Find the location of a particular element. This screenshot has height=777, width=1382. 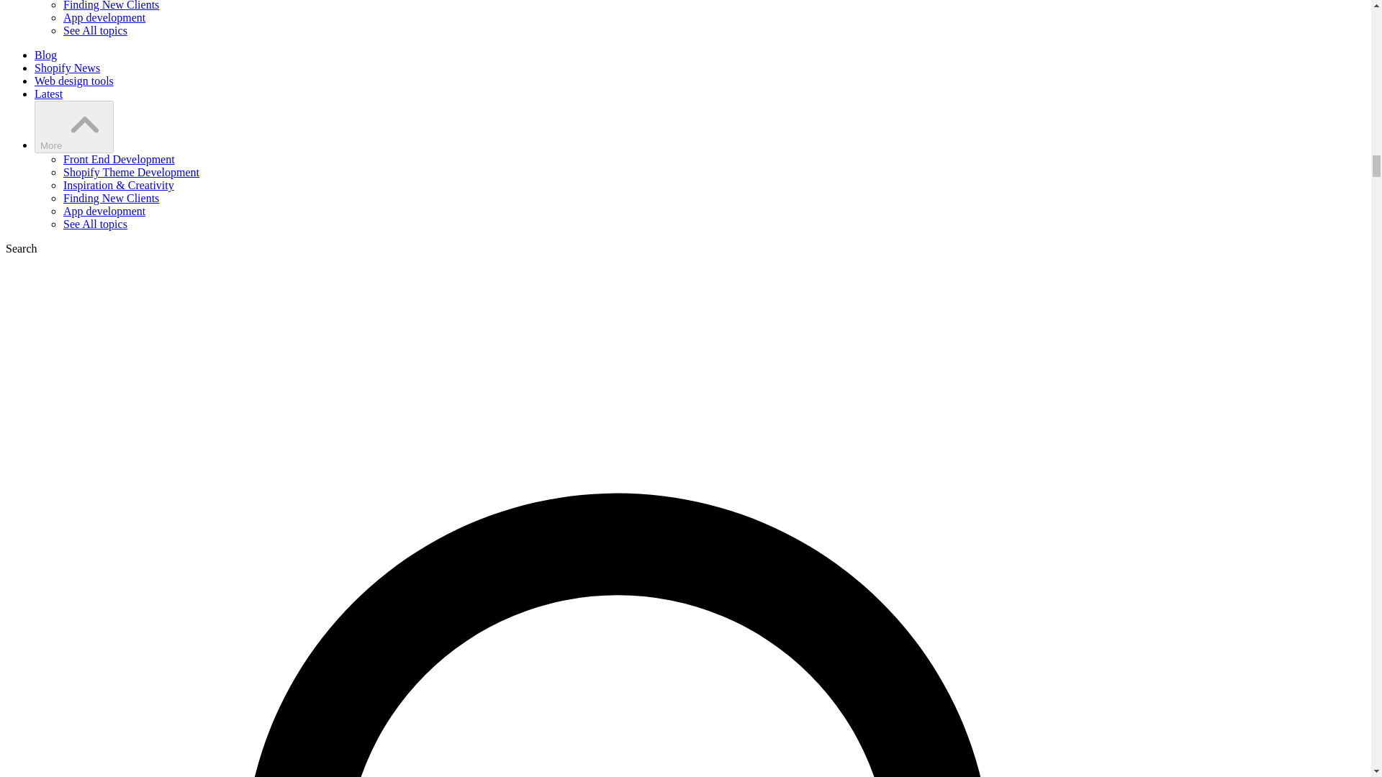

Latest is located at coordinates (48, 94).